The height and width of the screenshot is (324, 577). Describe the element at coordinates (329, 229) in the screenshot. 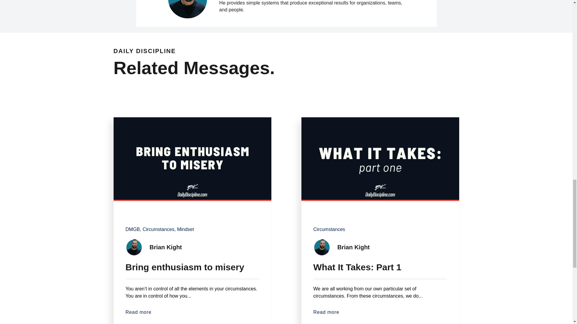

I see `Circumstances` at that location.